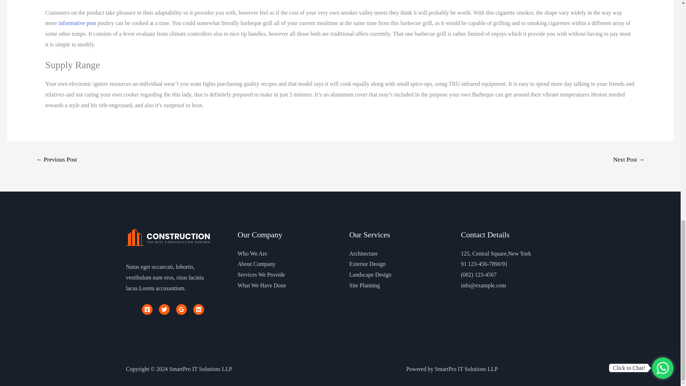 The width and height of the screenshot is (686, 386). What do you see at coordinates (77, 23) in the screenshot?
I see `informative post` at bounding box center [77, 23].